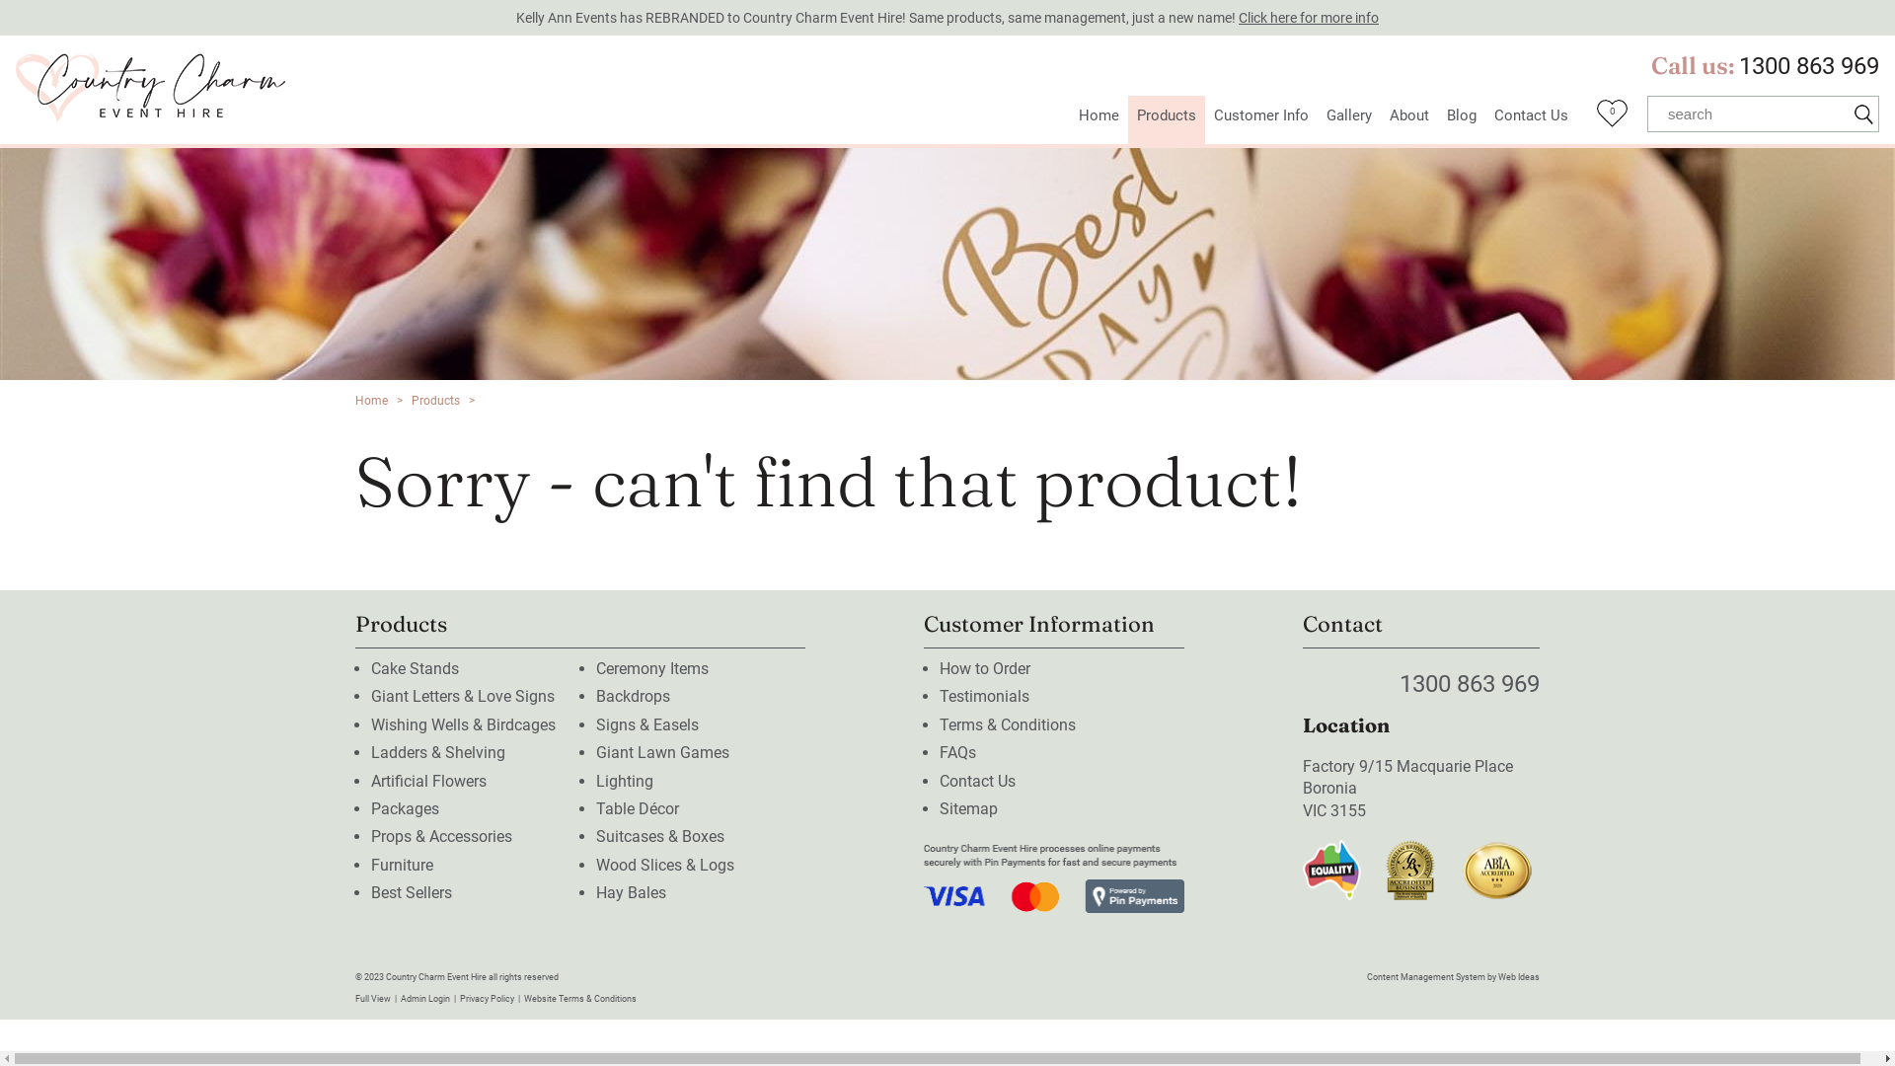  I want to click on FAQs, so click(957, 752).